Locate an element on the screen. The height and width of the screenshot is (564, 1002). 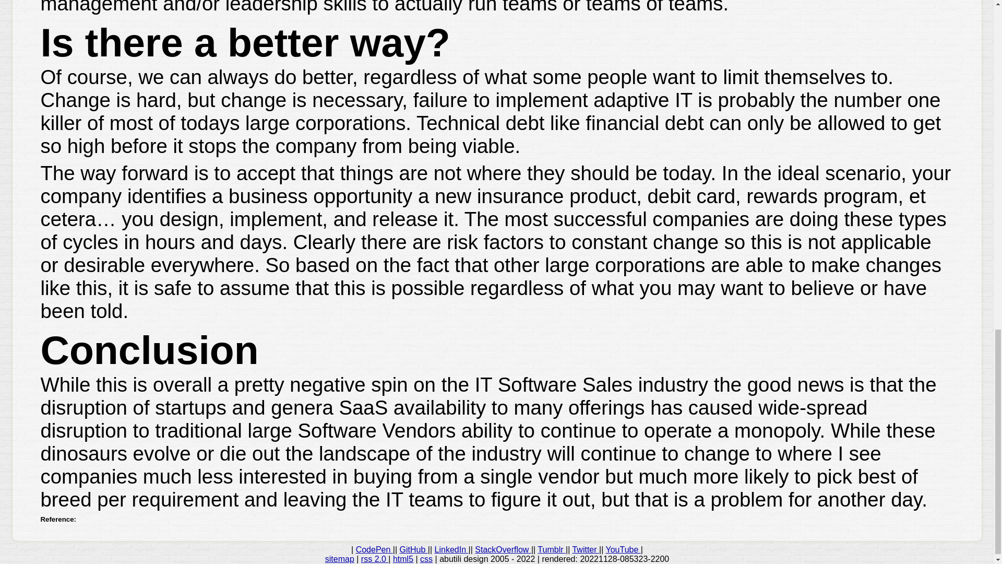
StackOverflow is located at coordinates (503, 549).